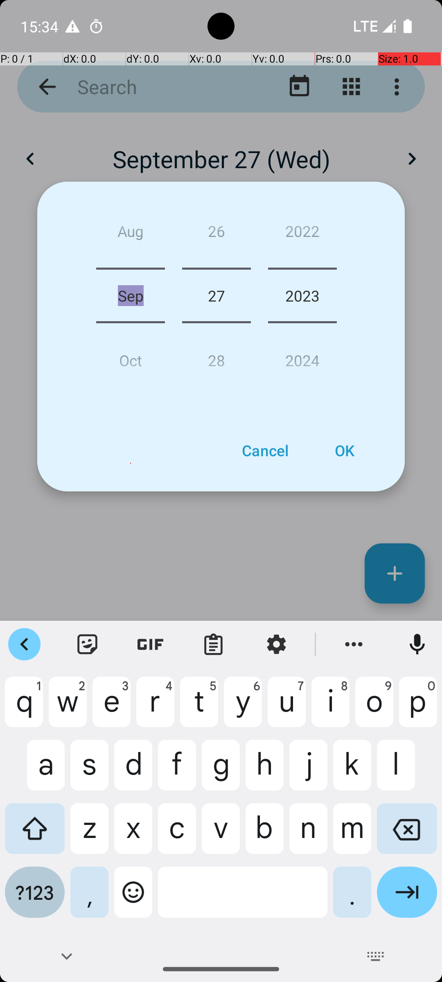 The width and height of the screenshot is (442, 982). What do you see at coordinates (131, 295) in the screenshot?
I see `Sep` at bounding box center [131, 295].